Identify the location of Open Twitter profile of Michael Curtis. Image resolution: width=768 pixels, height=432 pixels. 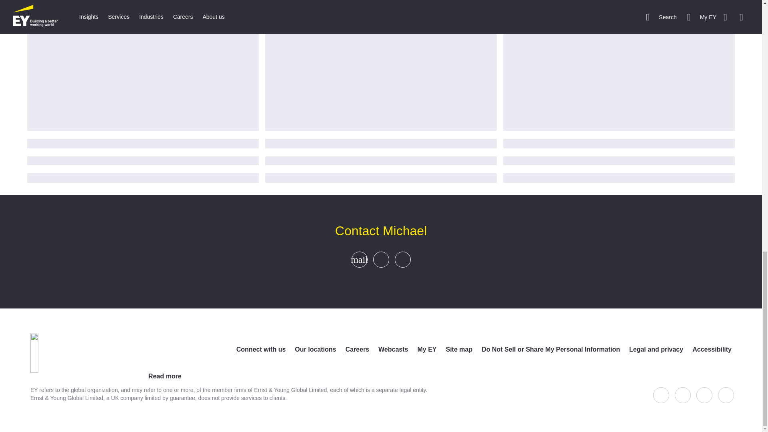
(380, 259).